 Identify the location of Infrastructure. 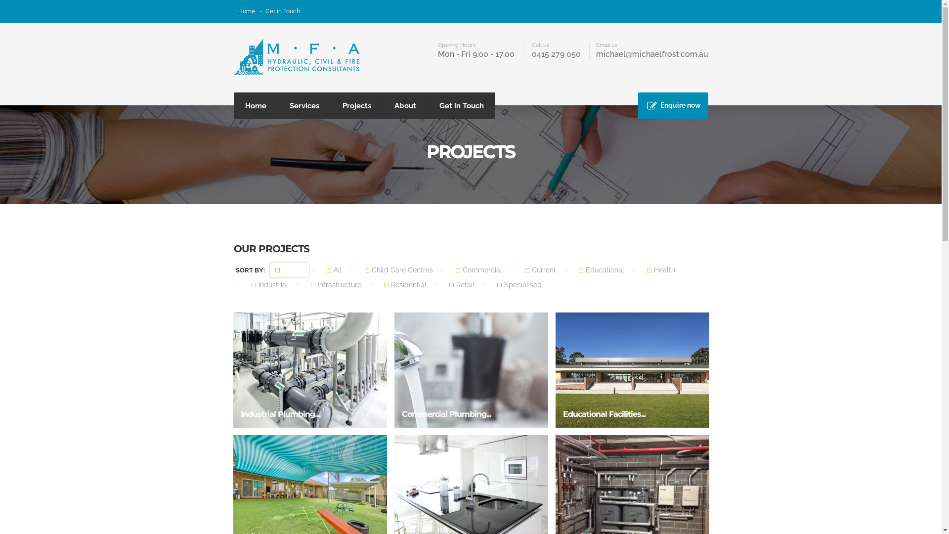
(336, 285).